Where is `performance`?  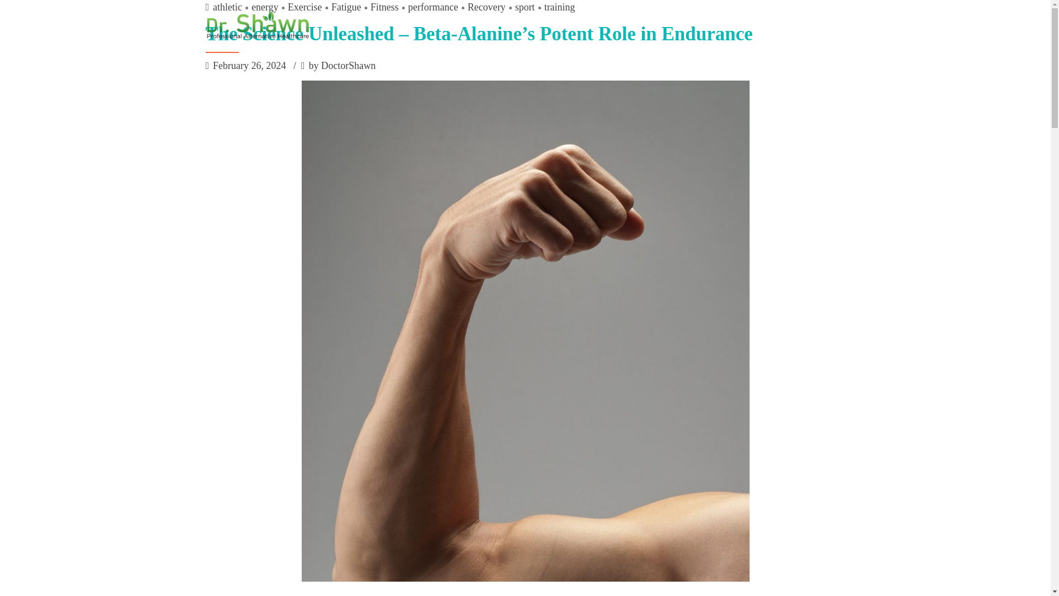 performance is located at coordinates (429, 8).